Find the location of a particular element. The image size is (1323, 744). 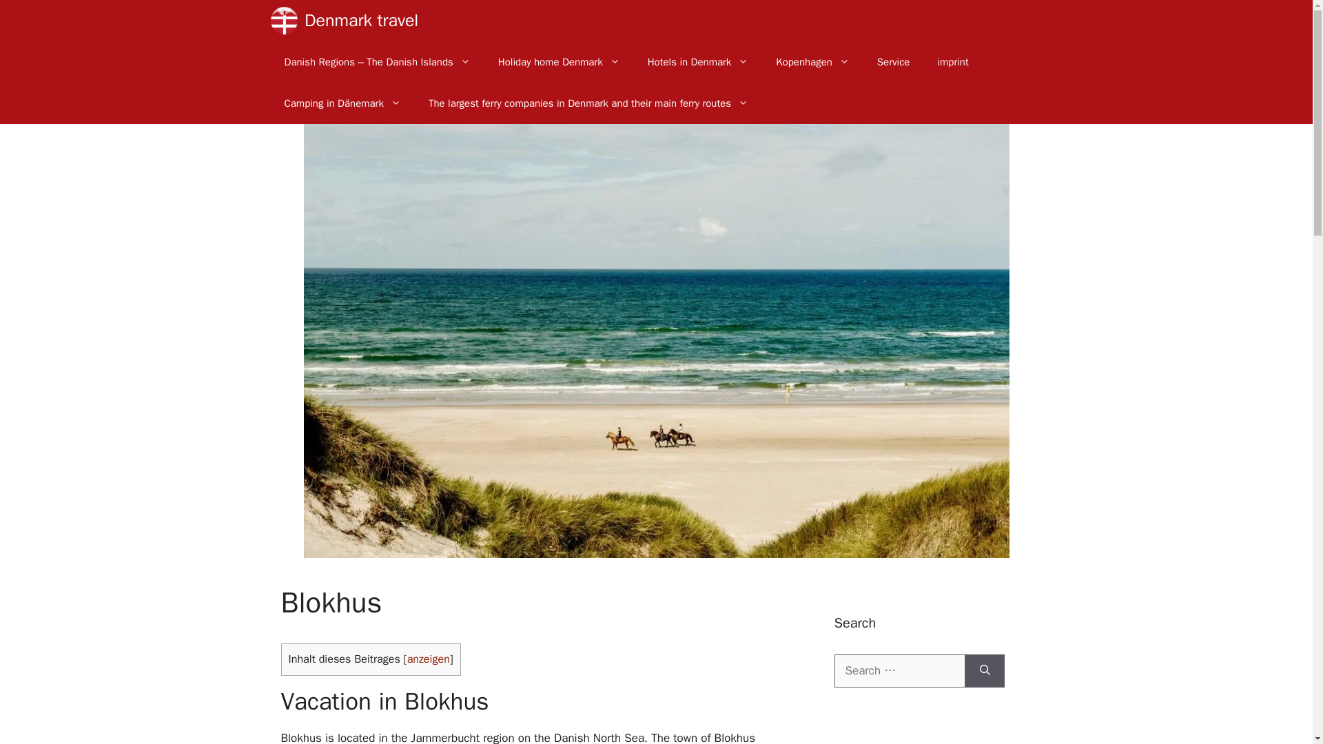

Denmark travel is located at coordinates (361, 21).